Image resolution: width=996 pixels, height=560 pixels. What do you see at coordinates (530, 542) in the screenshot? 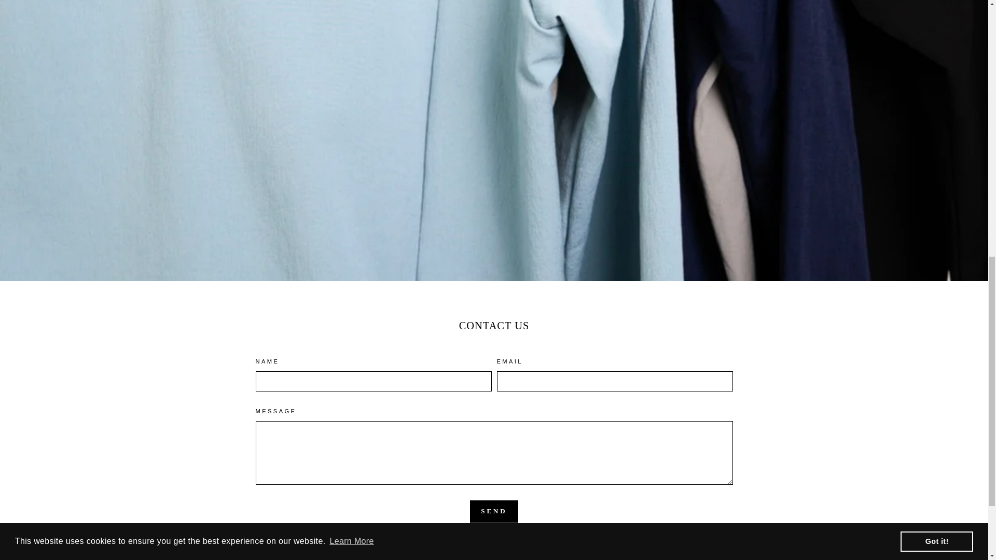
I see `Privacy Policy` at bounding box center [530, 542].